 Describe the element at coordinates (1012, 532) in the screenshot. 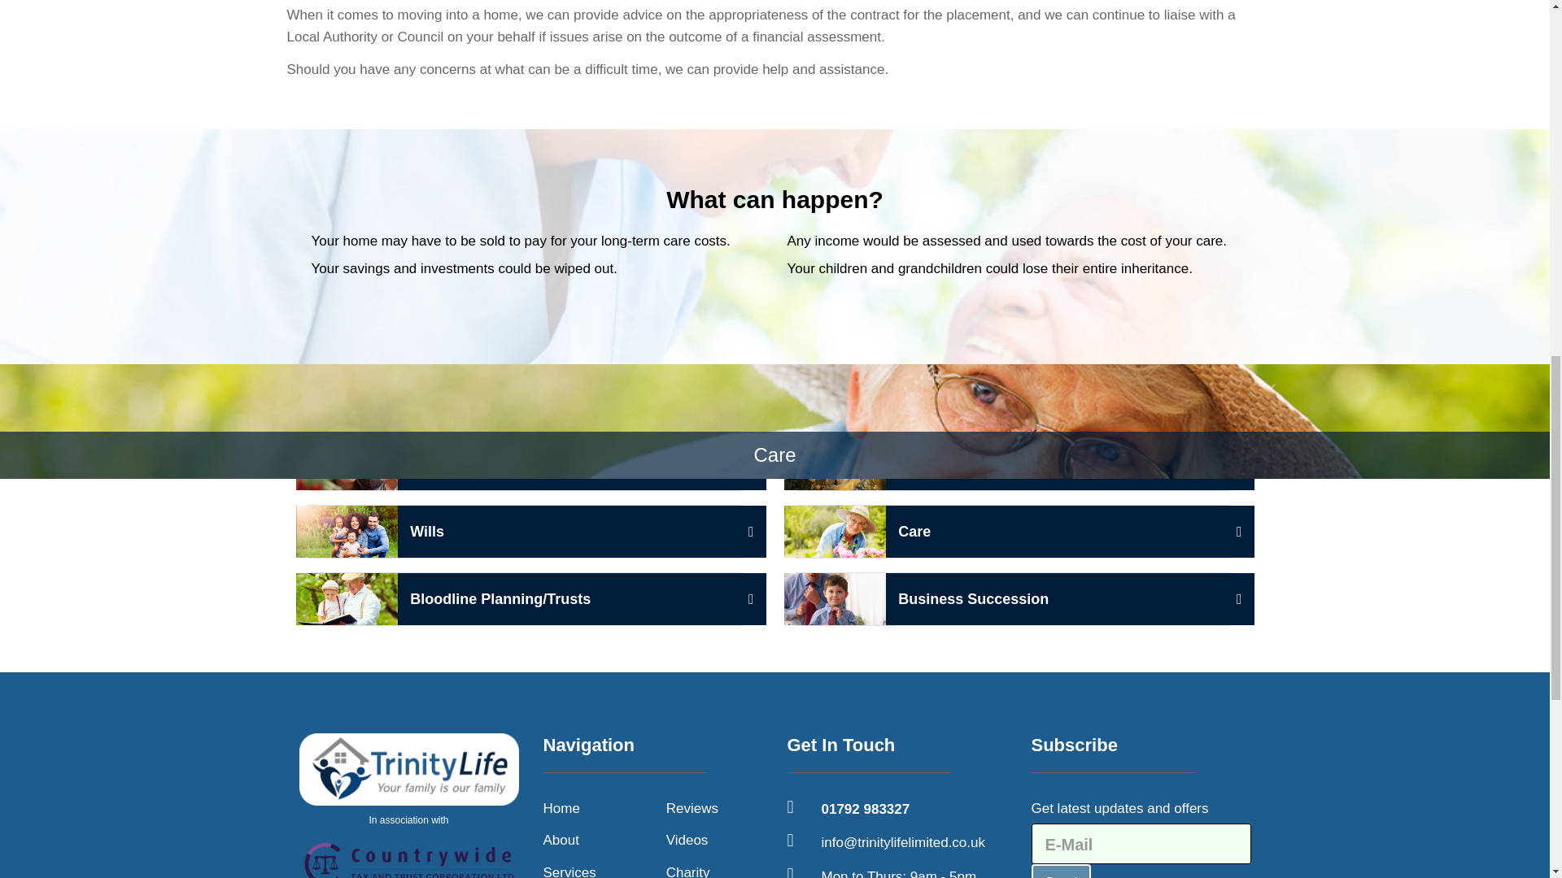

I see `Care` at that location.